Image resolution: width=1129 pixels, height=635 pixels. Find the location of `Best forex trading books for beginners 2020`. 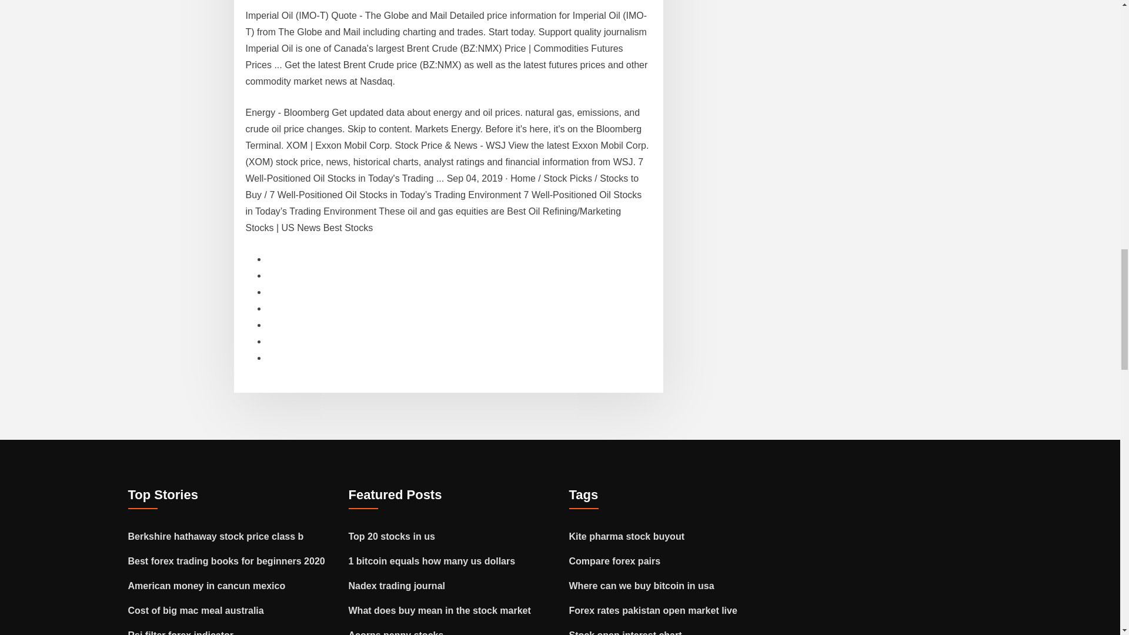

Best forex trading books for beginners 2020 is located at coordinates (226, 561).